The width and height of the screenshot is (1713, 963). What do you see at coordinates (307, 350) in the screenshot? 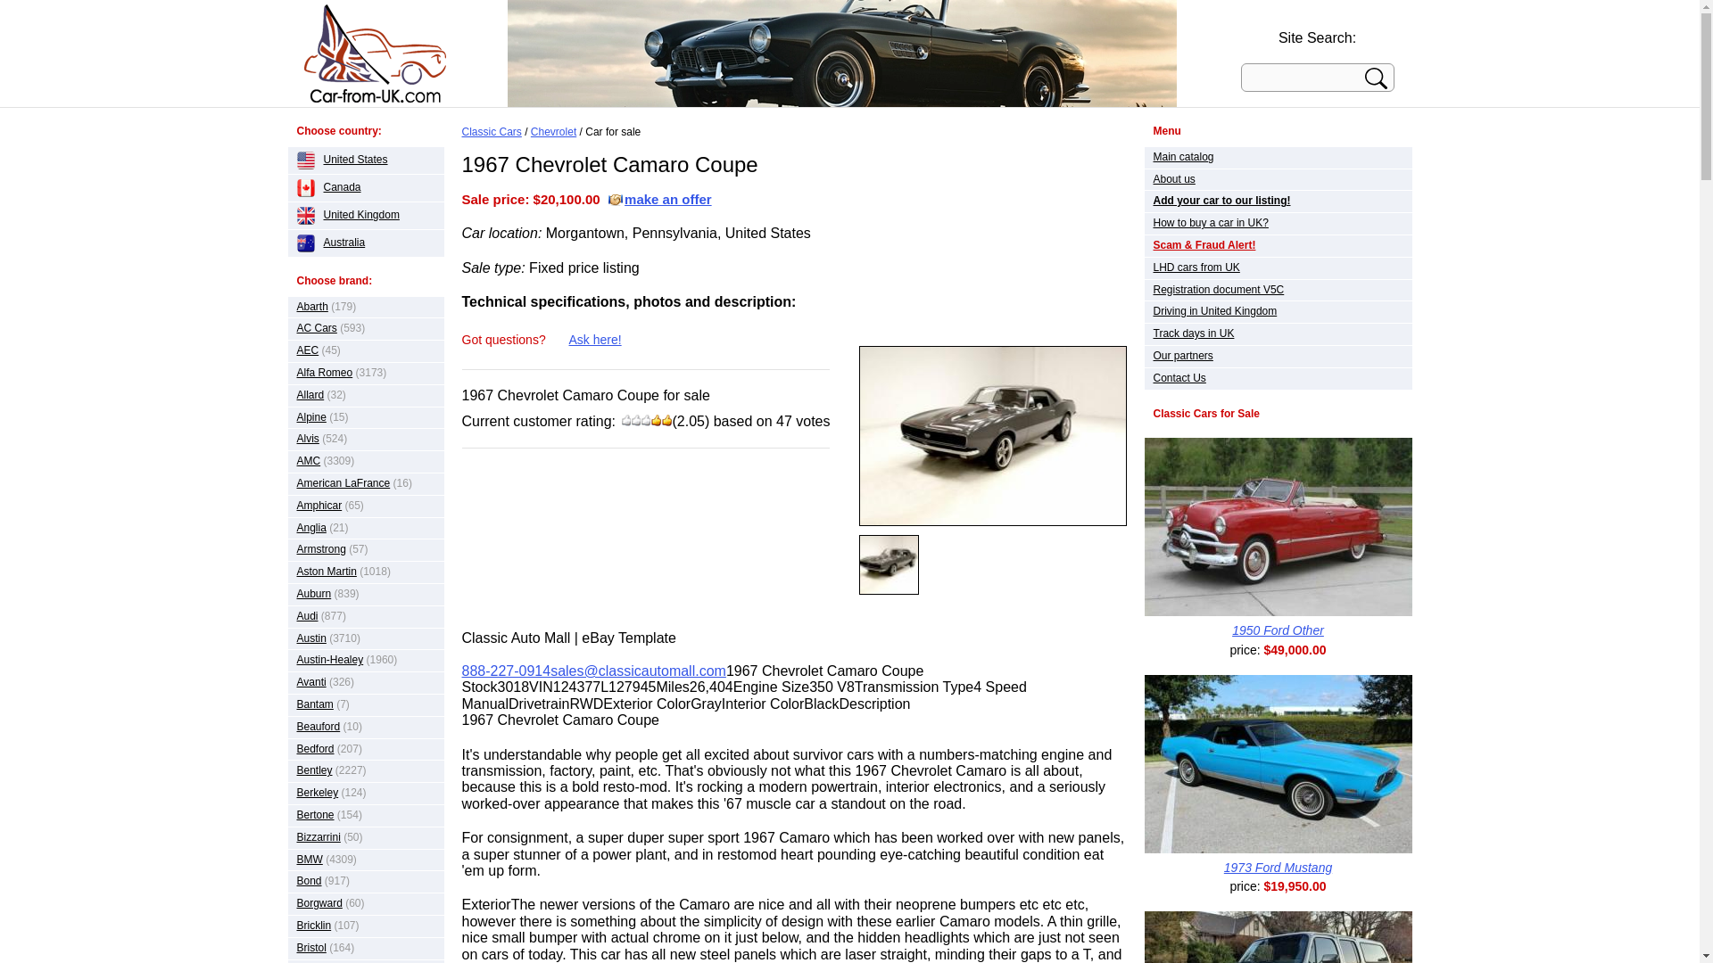
I see `AEC` at bounding box center [307, 350].